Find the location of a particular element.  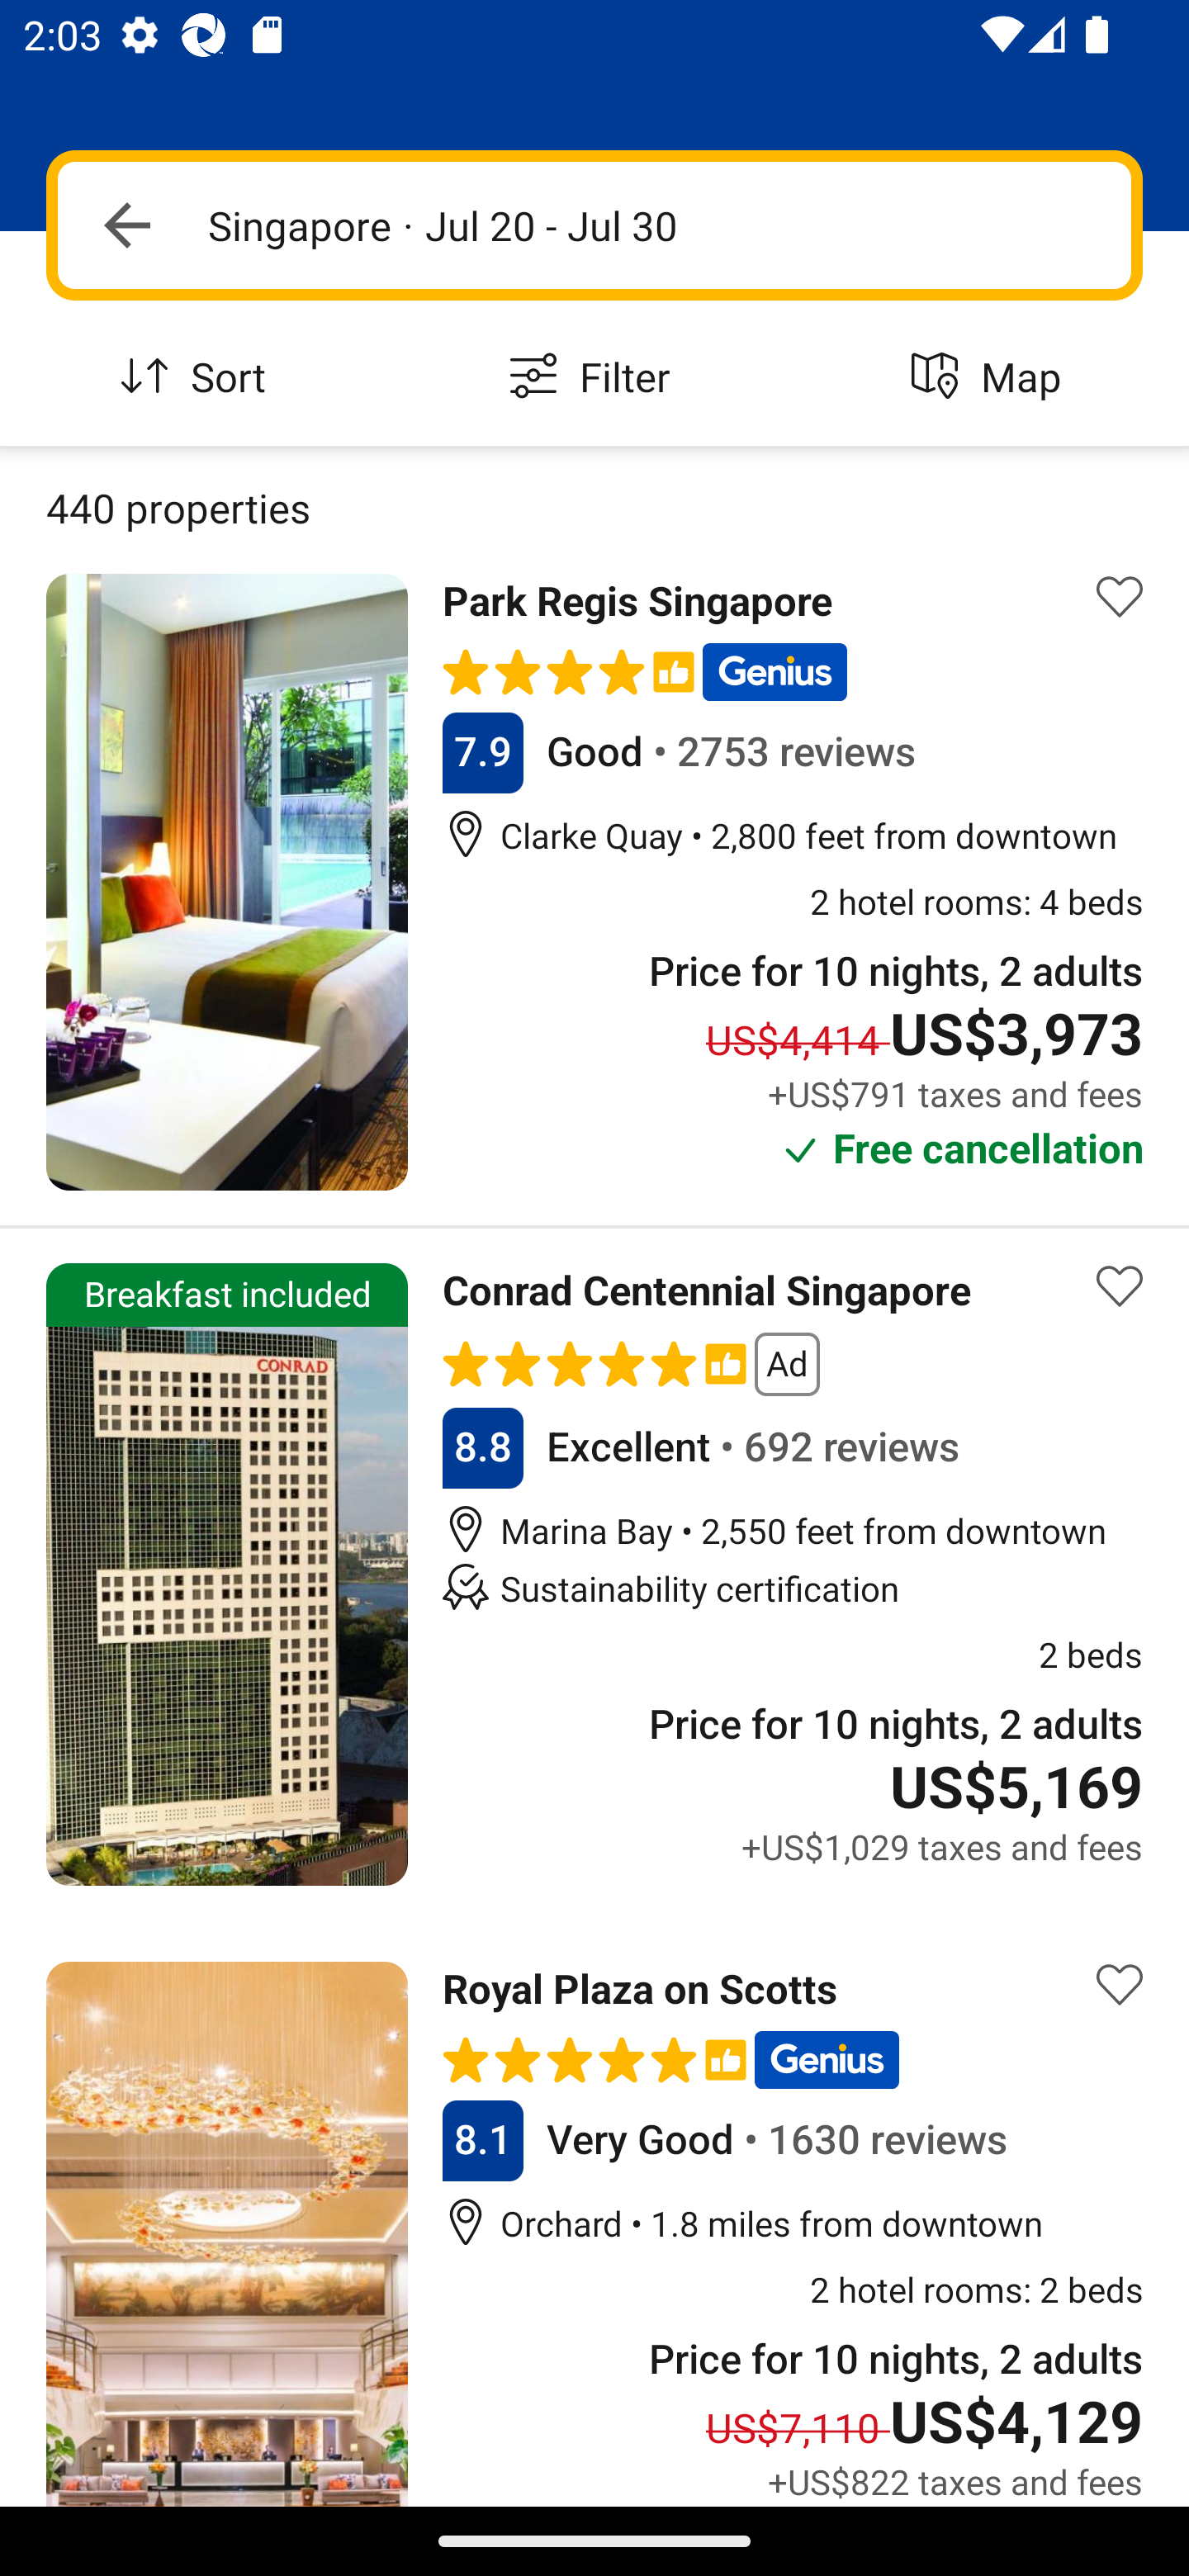

Navigate up is located at coordinates (127, 225).